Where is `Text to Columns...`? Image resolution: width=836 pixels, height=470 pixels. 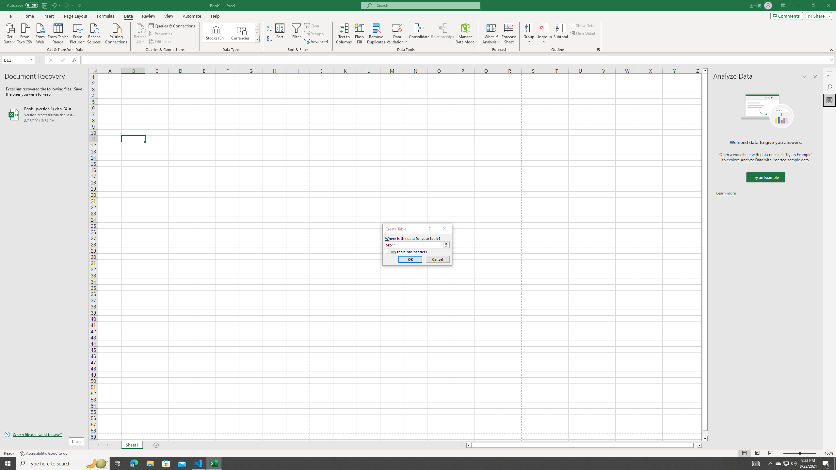
Text to Columns... is located at coordinates (344, 34).